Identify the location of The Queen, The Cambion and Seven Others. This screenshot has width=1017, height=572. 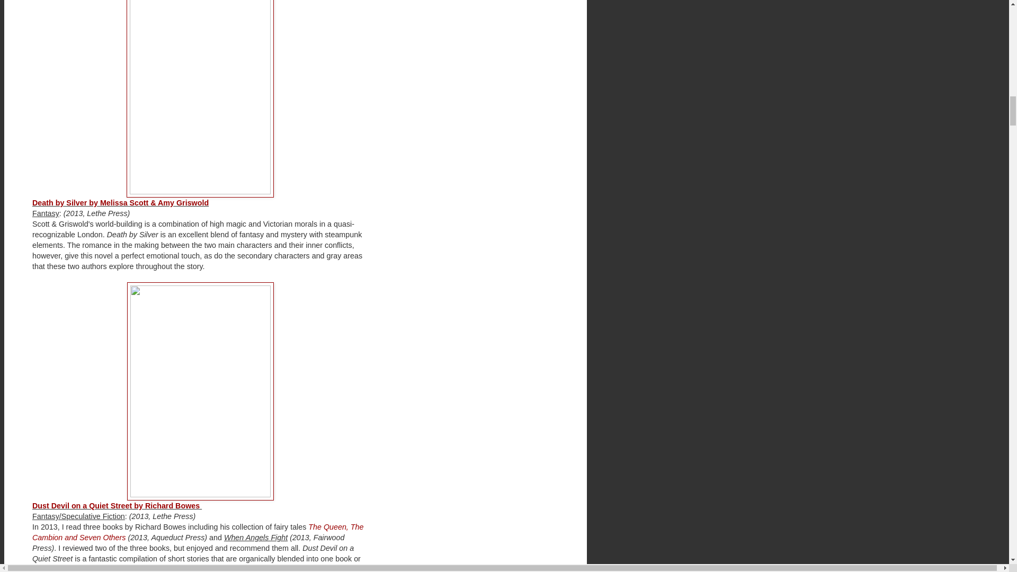
(198, 532).